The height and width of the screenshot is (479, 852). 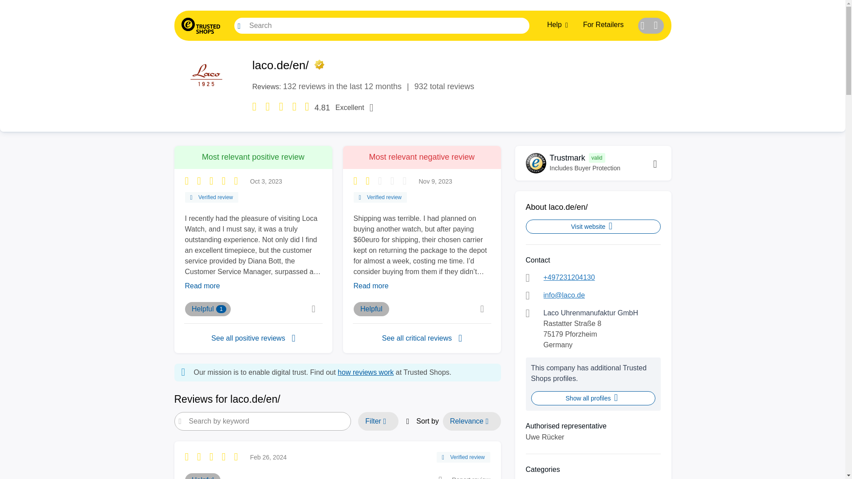 I want to click on Helpful, so click(x=253, y=338).